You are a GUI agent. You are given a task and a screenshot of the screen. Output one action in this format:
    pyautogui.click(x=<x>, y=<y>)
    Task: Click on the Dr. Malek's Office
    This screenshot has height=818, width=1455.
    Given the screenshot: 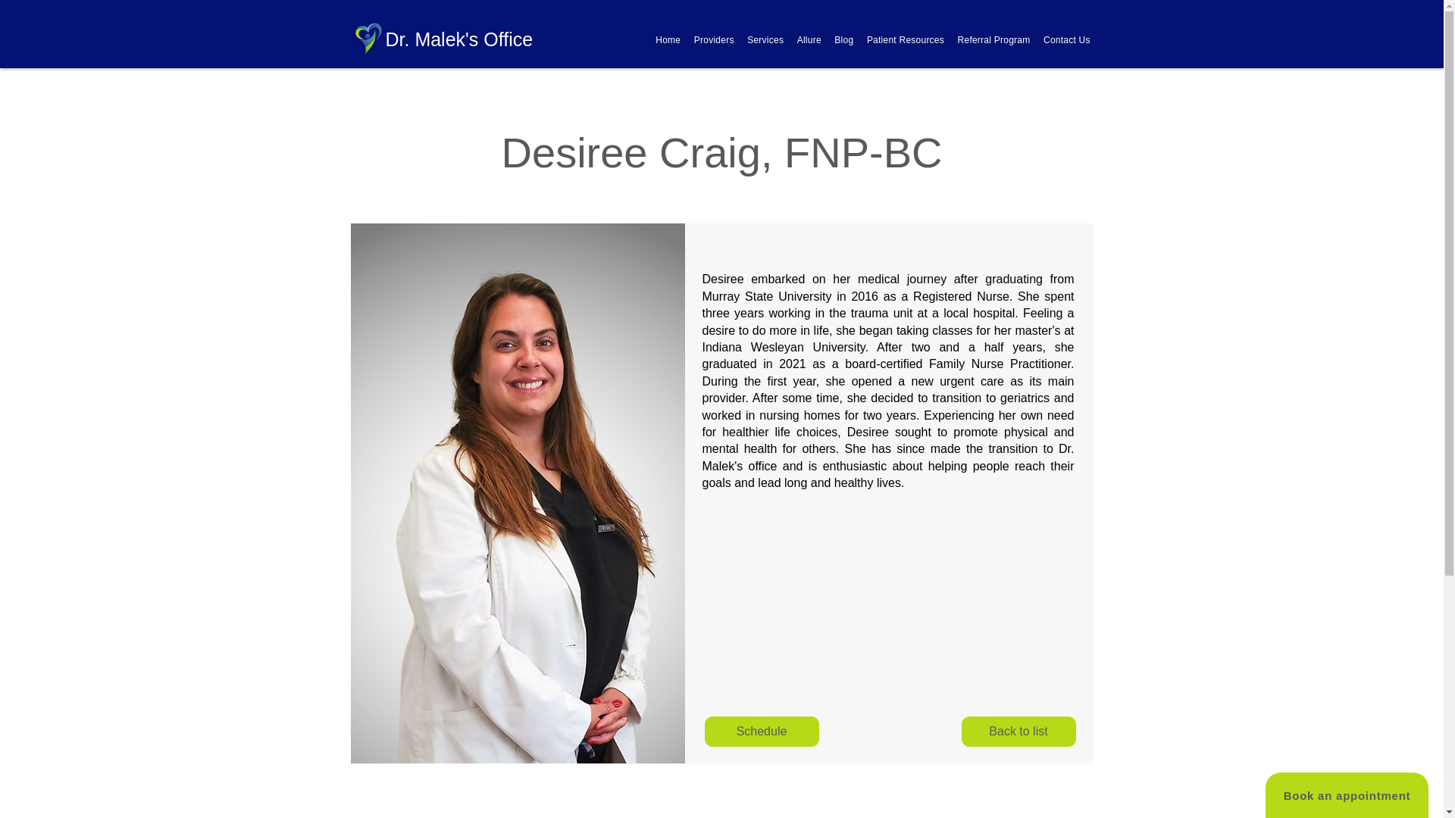 What is the action you would take?
    pyautogui.click(x=458, y=39)
    